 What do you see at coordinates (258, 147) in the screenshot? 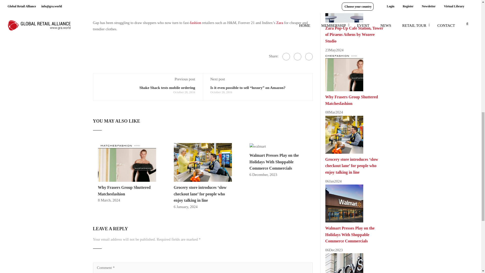
I see `walmart` at bounding box center [258, 147].